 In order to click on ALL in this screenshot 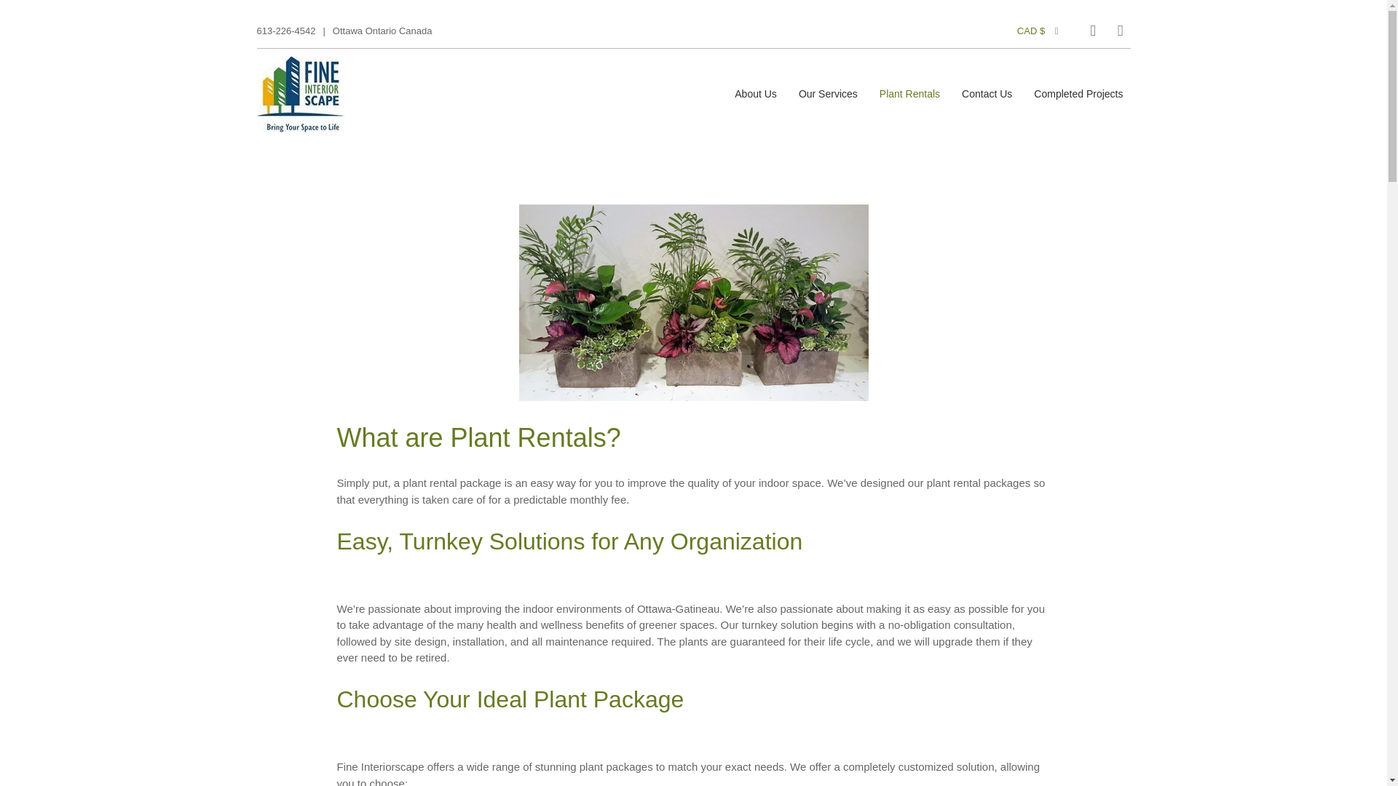, I will do `click(1042, 132)`.